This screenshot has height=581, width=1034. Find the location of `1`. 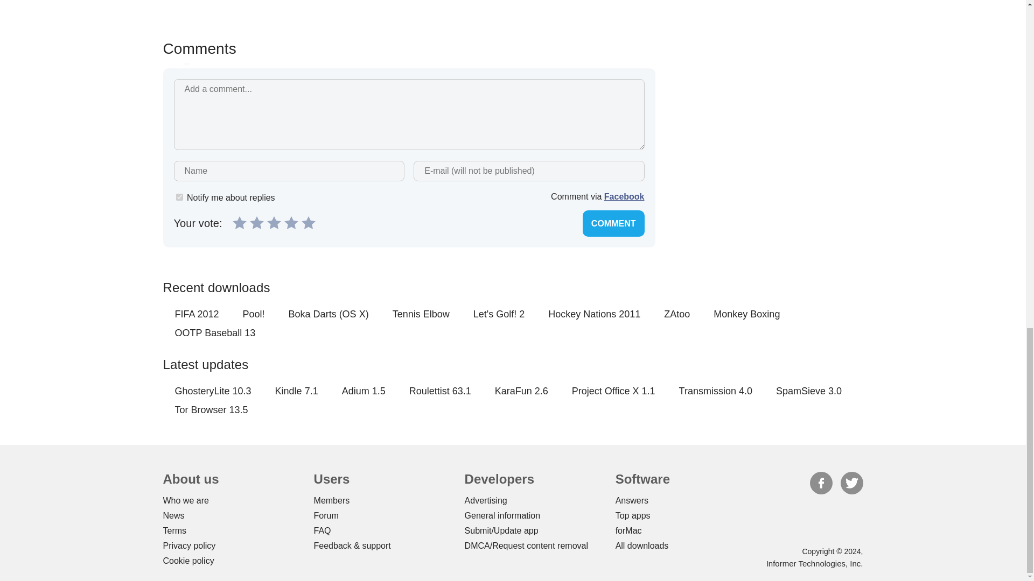

1 is located at coordinates (239, 222).